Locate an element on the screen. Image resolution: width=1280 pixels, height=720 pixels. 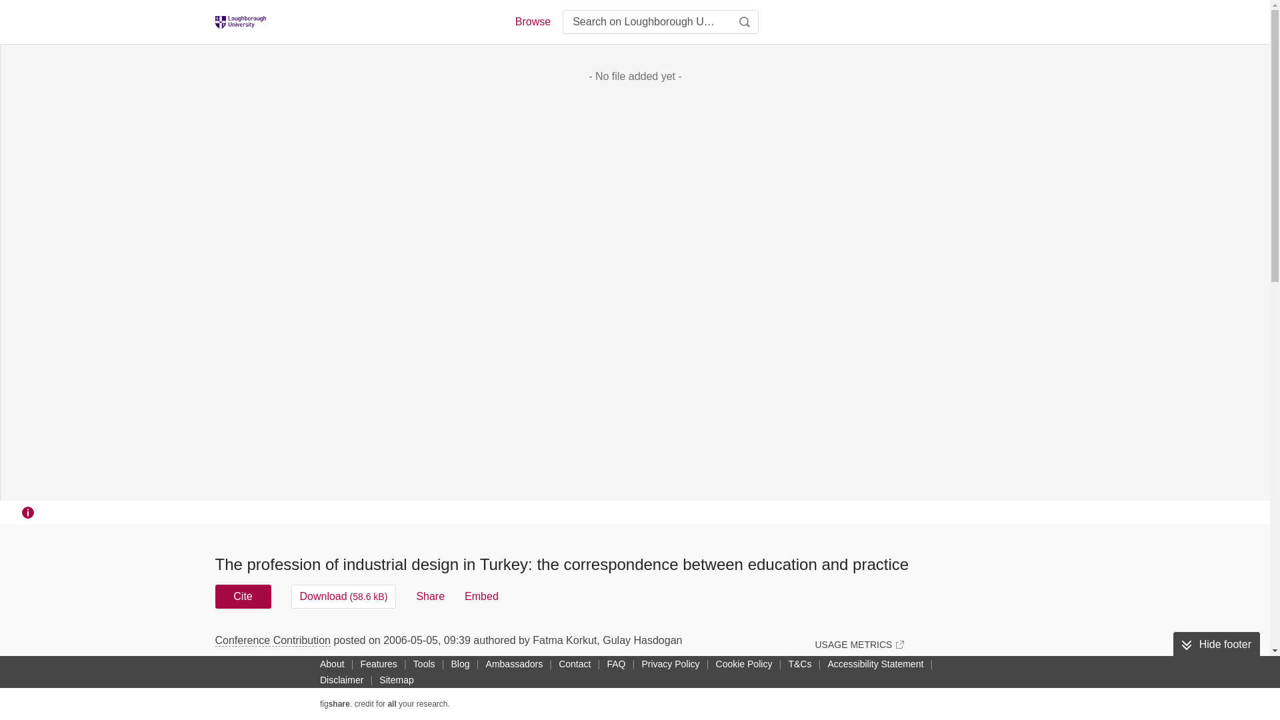
FAQ is located at coordinates (616, 663).